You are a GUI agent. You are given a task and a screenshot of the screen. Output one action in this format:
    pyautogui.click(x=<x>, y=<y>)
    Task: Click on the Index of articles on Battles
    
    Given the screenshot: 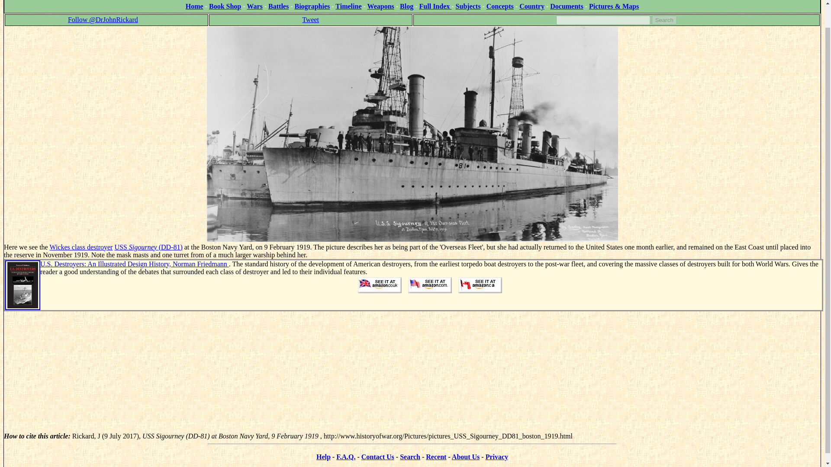 What is the action you would take?
    pyautogui.click(x=278, y=6)
    